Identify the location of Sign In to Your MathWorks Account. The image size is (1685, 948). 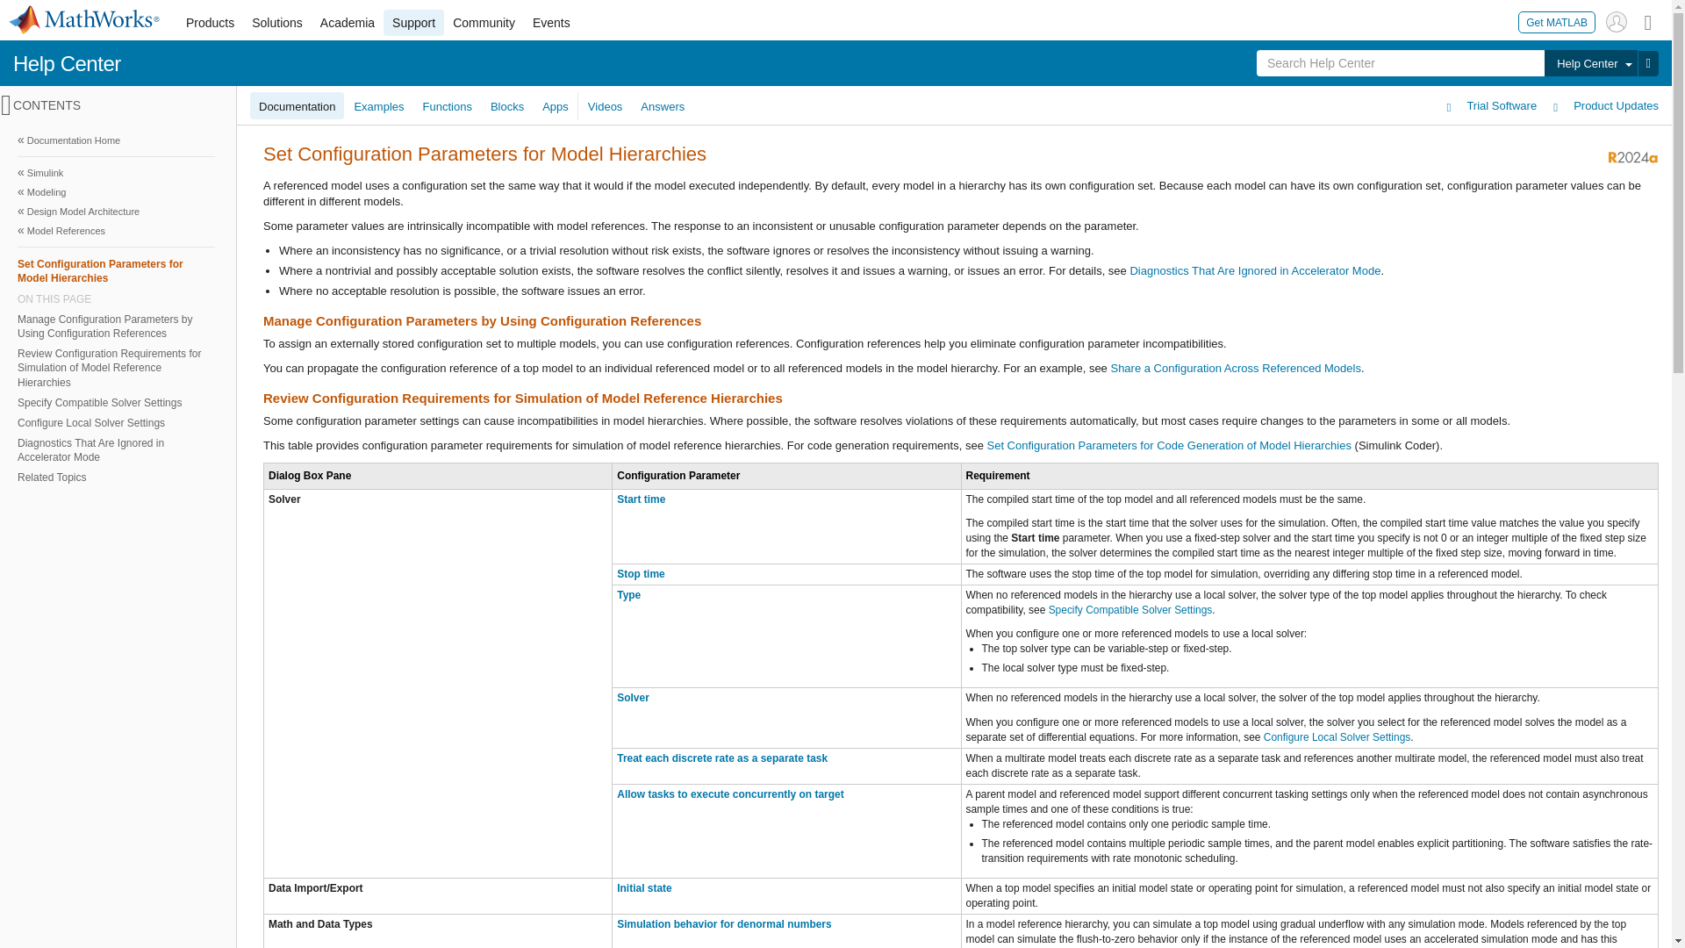
(1617, 21).